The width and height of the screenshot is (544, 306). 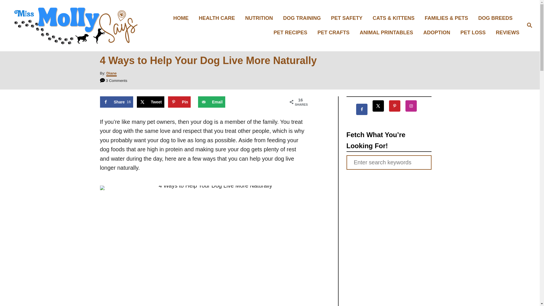 What do you see at coordinates (474, 33) in the screenshot?
I see `PET LOSS` at bounding box center [474, 33].